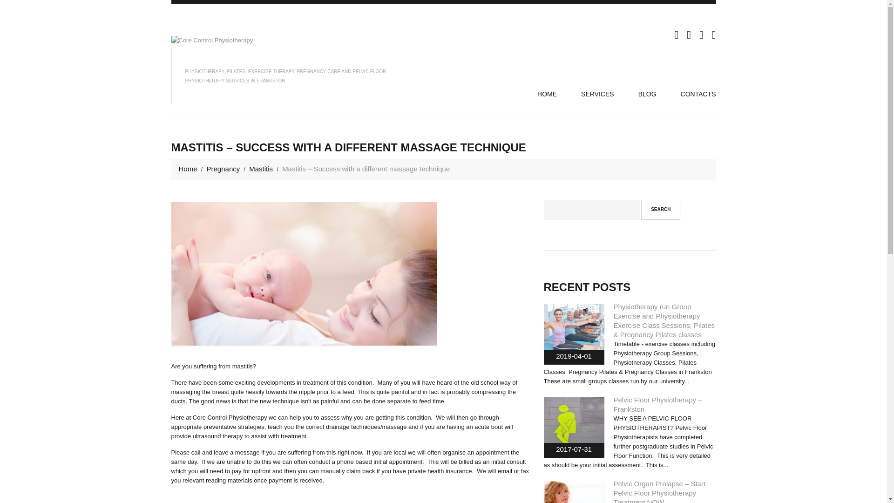  Describe the element at coordinates (647, 94) in the screenshot. I see `BLOG` at that location.